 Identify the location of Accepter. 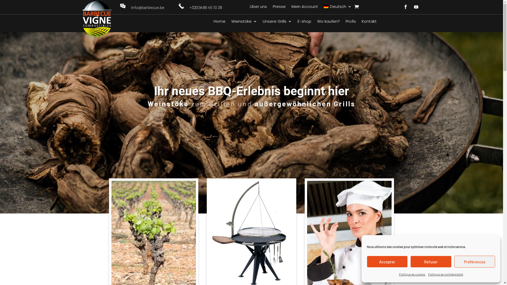
(387, 262).